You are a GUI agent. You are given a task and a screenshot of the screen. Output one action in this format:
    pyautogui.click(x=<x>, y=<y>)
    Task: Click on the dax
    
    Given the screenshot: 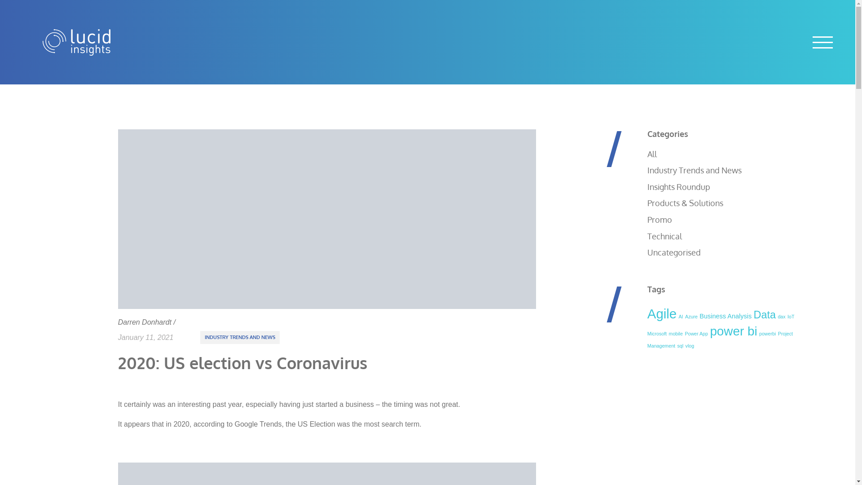 What is the action you would take?
    pyautogui.click(x=781, y=317)
    